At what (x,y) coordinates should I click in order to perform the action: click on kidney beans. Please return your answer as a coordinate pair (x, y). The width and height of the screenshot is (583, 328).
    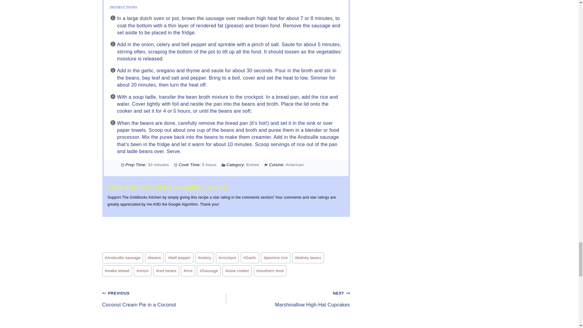
    Looking at the image, I should click on (308, 258).